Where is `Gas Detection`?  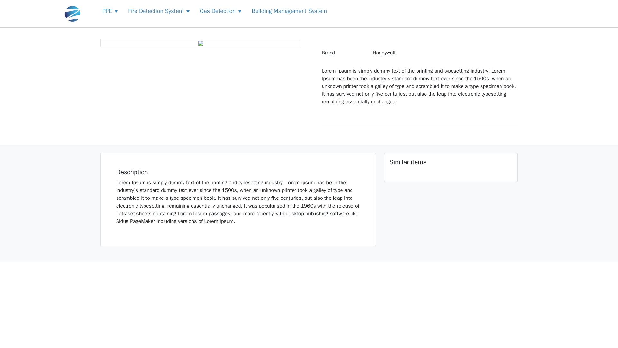 Gas Detection is located at coordinates (218, 11).